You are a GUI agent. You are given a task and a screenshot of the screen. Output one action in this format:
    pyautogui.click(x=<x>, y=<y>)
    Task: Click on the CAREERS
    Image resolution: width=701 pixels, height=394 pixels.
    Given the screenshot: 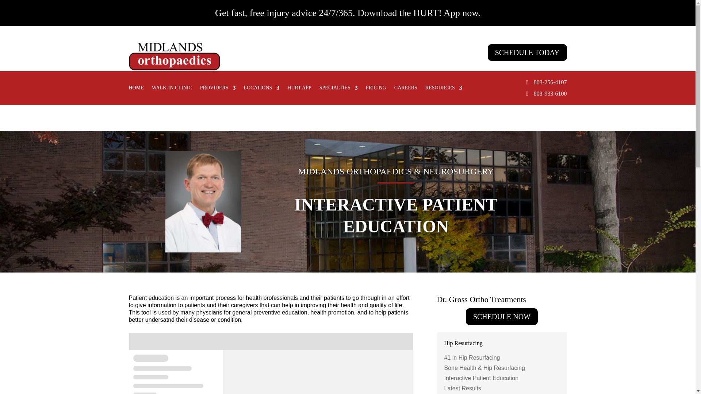 What is the action you would take?
    pyautogui.click(x=405, y=89)
    